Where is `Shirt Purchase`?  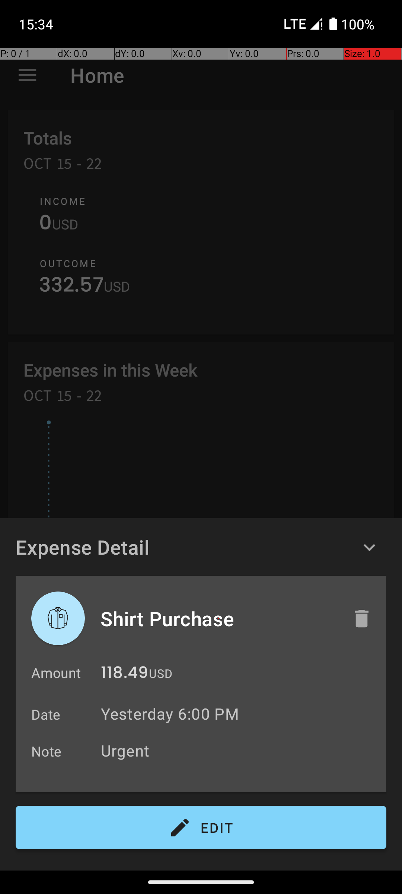
Shirt Purchase is located at coordinates (218, 618).